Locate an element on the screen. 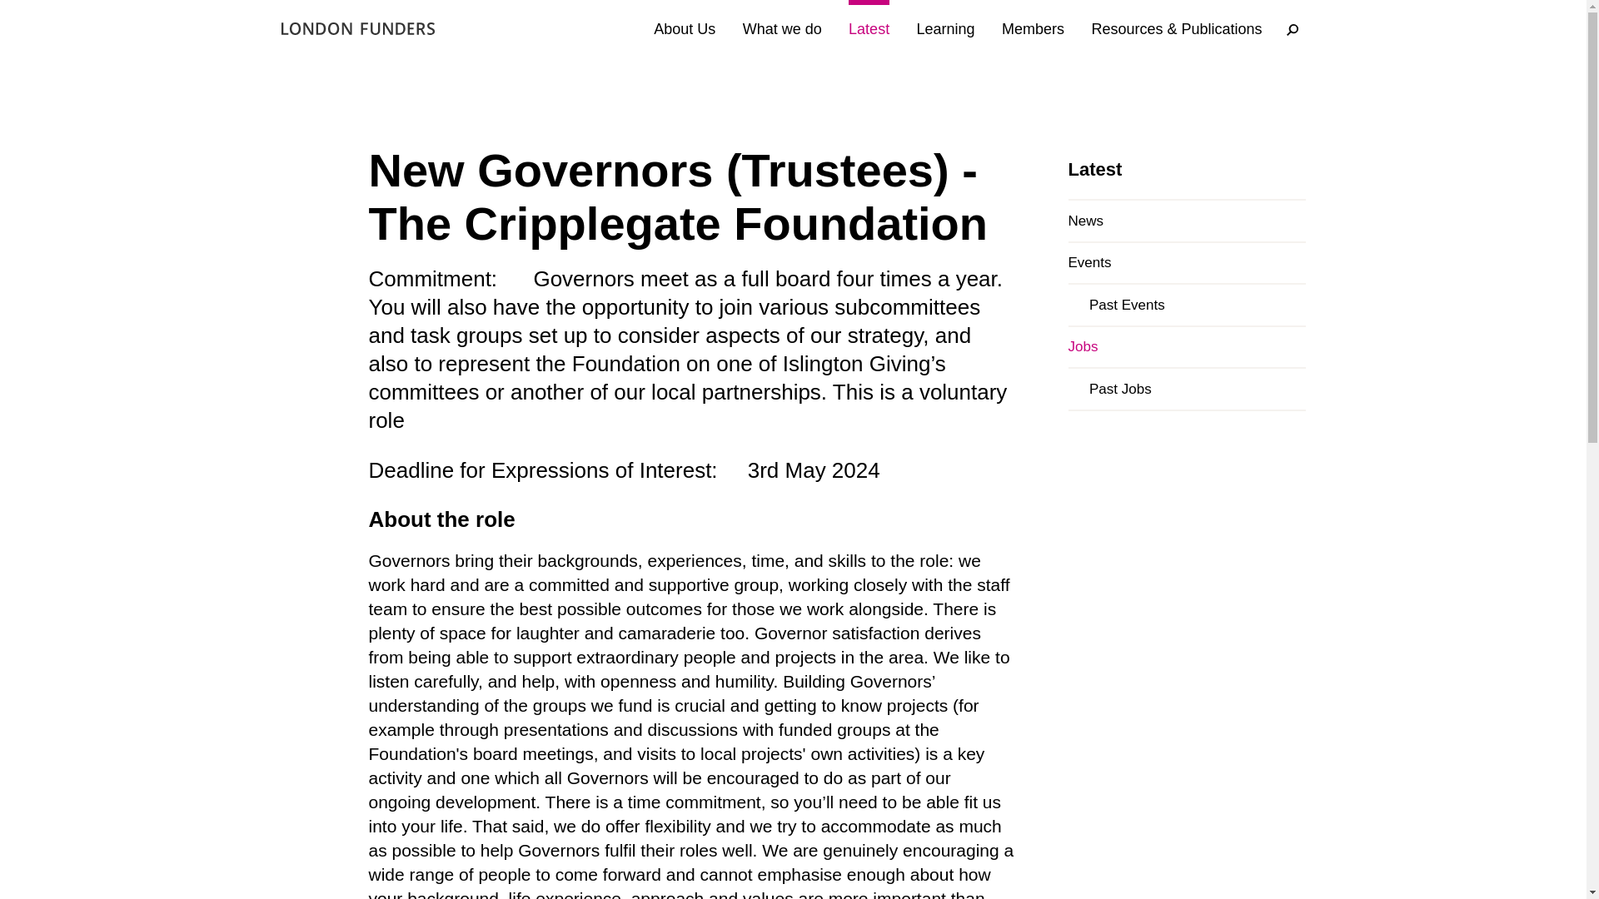  What we do is located at coordinates (782, 30).